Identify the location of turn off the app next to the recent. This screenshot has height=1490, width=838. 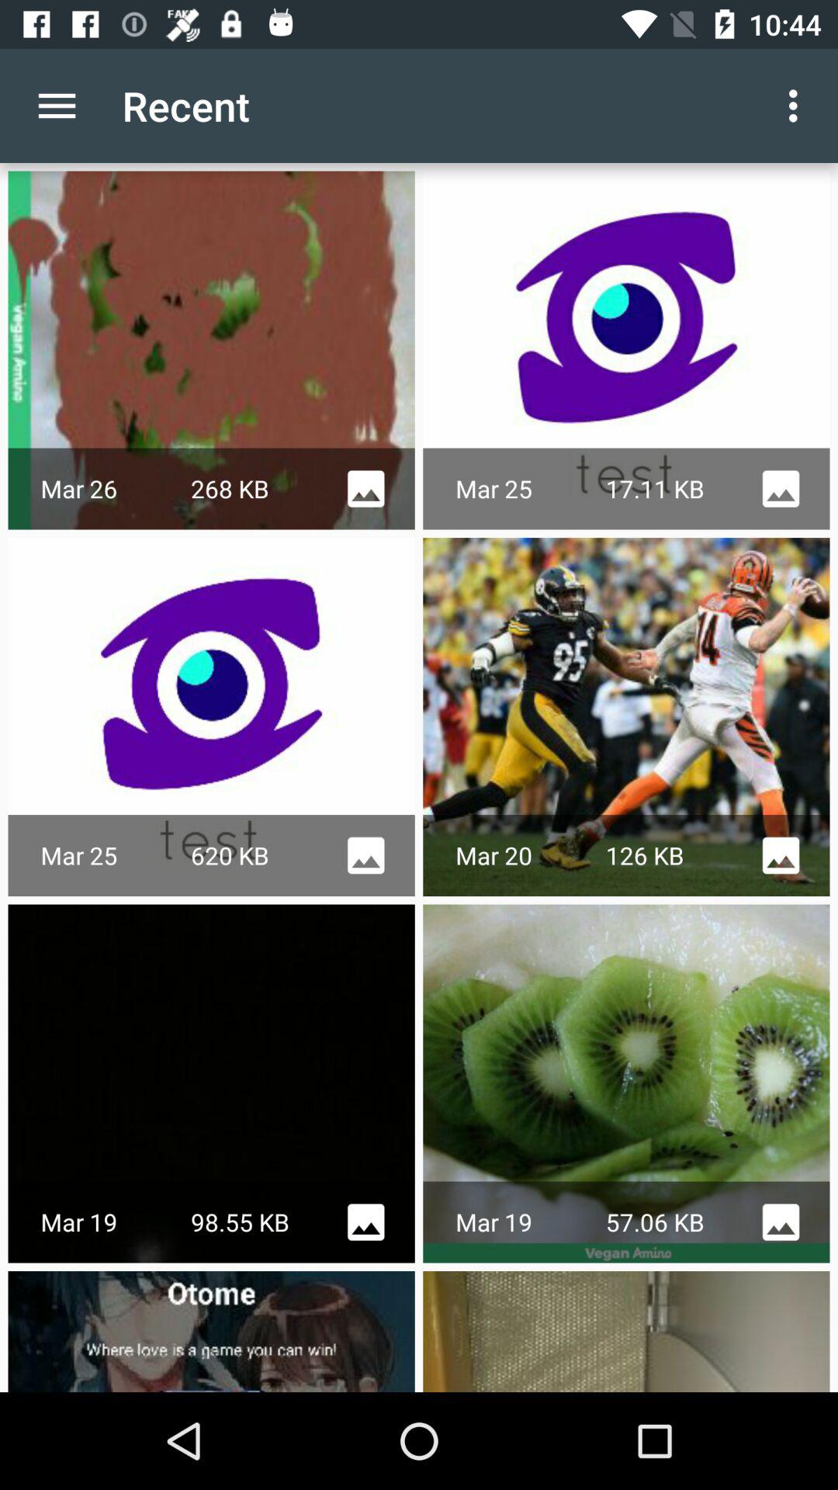
(798, 106).